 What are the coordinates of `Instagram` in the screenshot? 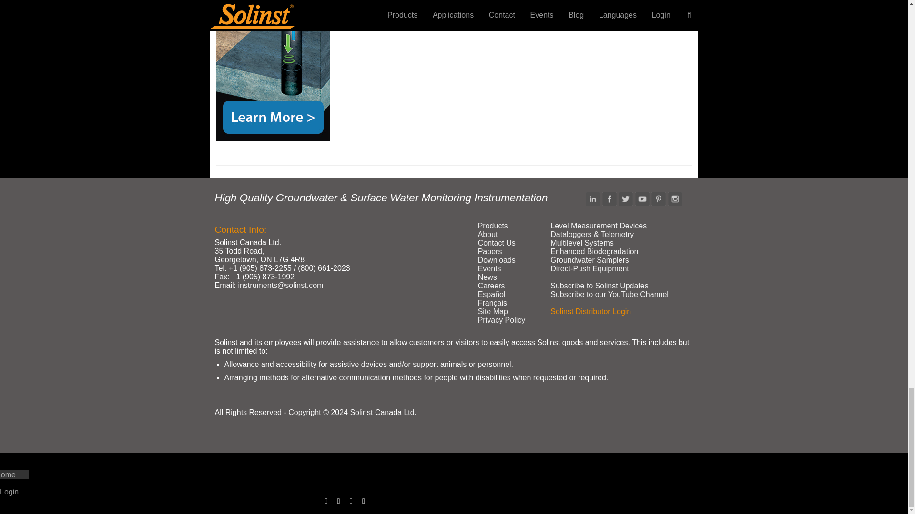 It's located at (675, 199).